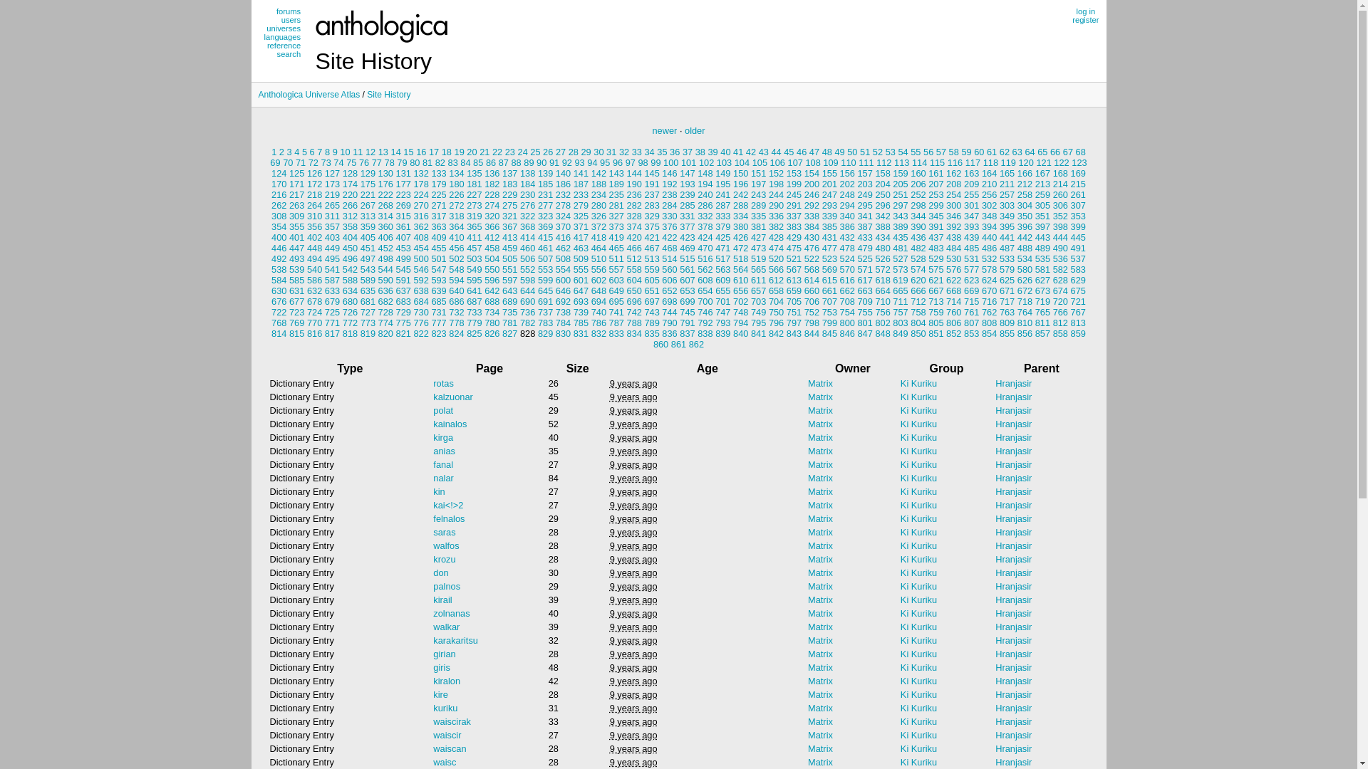 Image resolution: width=1368 pixels, height=769 pixels. I want to click on 20, so click(472, 152).